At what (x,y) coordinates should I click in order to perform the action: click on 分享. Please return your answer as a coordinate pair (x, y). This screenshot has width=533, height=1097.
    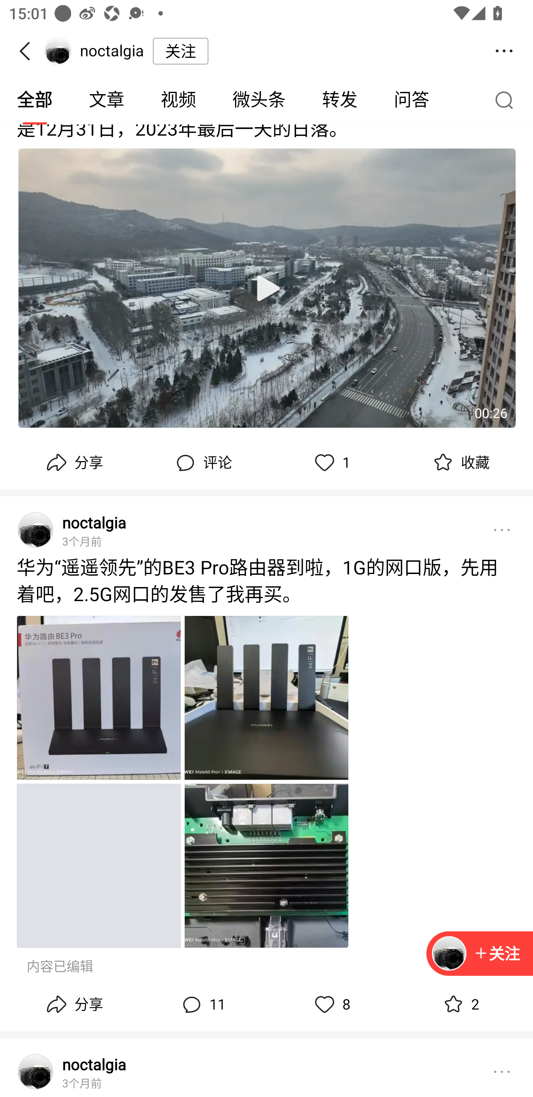
    Looking at the image, I should click on (73, 463).